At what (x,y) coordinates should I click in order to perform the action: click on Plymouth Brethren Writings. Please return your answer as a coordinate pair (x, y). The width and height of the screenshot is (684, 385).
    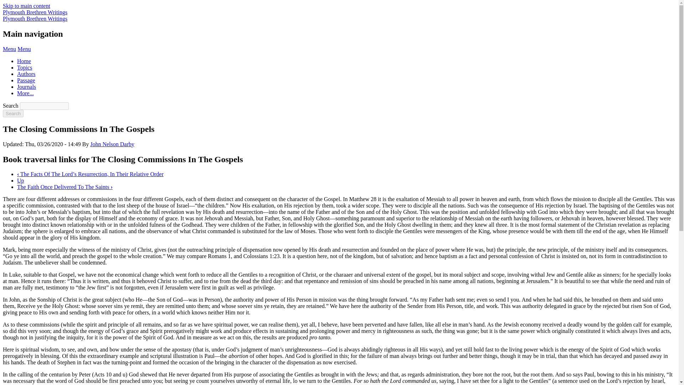
    Looking at the image, I should click on (35, 12).